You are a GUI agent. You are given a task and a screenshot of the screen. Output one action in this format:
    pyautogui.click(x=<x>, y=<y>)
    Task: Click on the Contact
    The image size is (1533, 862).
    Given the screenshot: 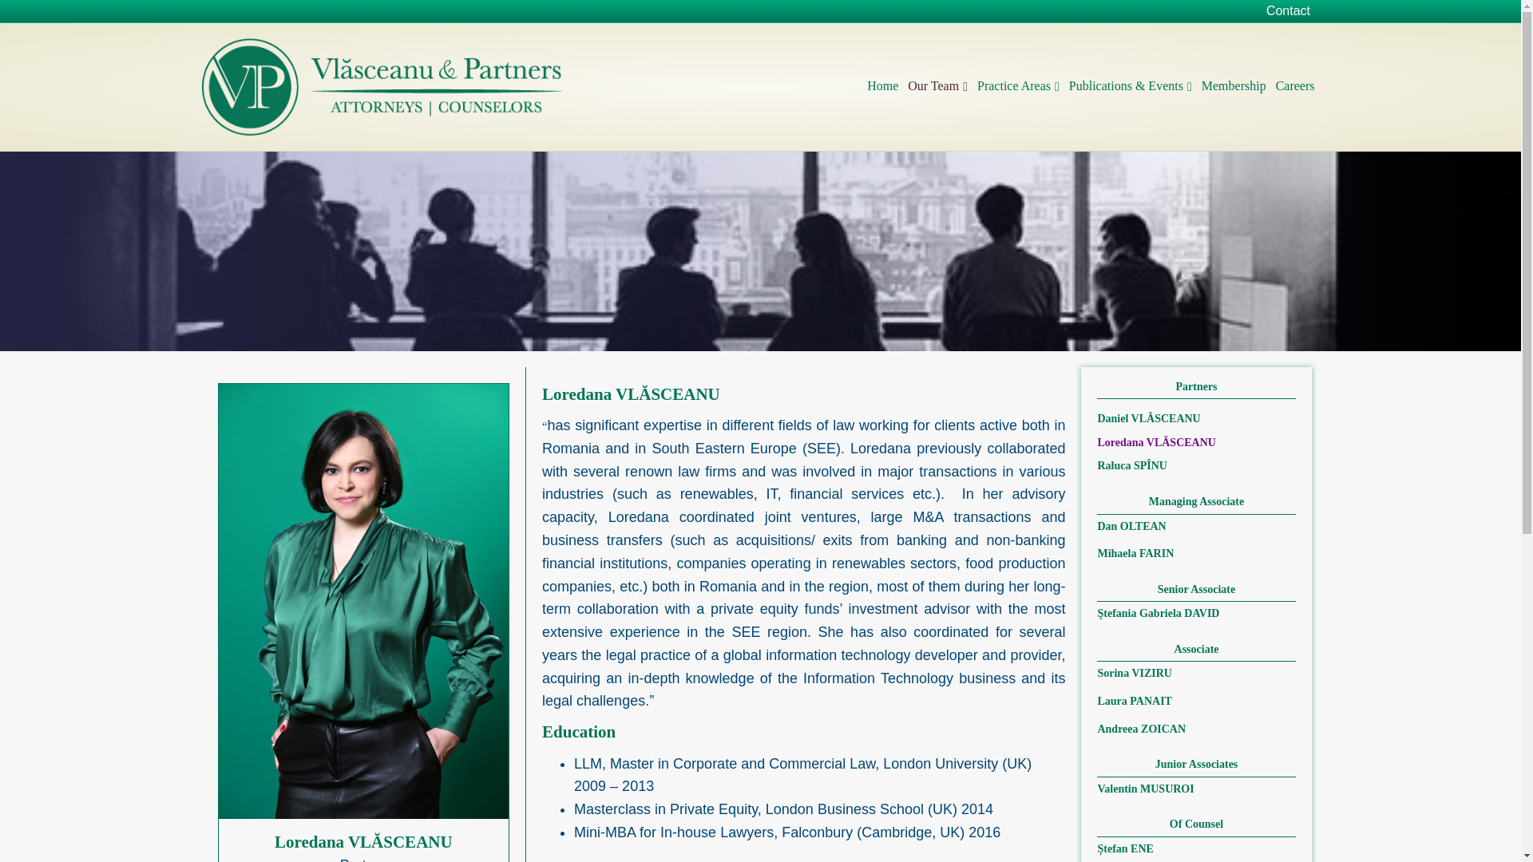 What is the action you would take?
    pyautogui.click(x=1289, y=11)
    